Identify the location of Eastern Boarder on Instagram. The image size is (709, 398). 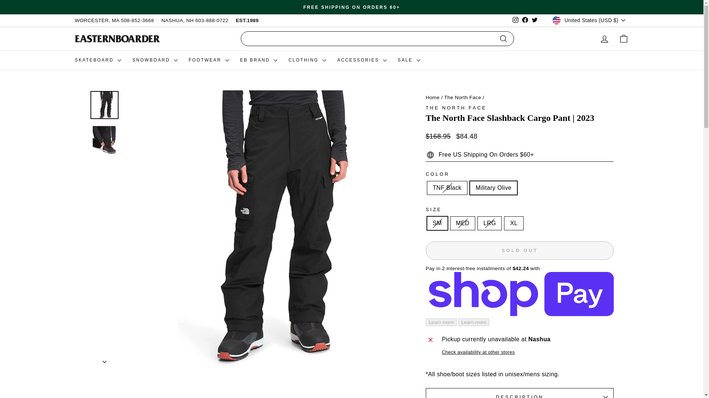
(516, 21).